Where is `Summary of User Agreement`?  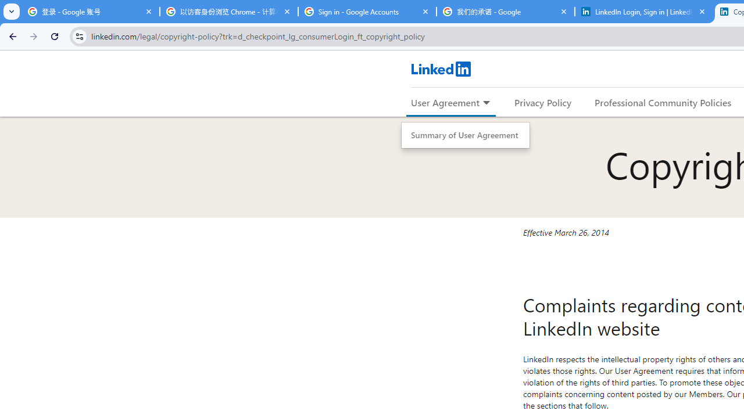
Summary of User Agreement is located at coordinates (465, 135).